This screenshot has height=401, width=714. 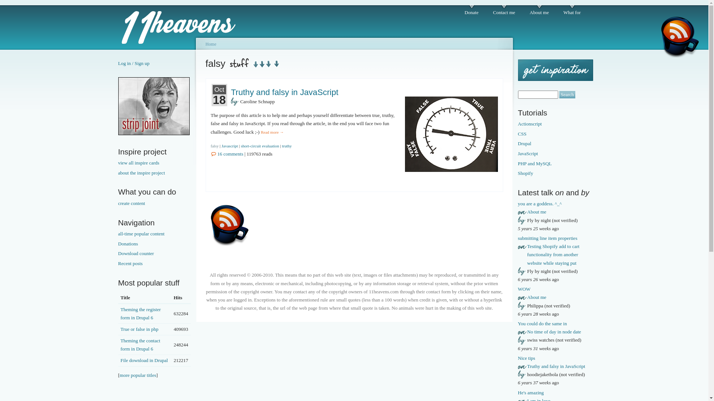 I want to click on Contact me, so click(x=504, y=11).